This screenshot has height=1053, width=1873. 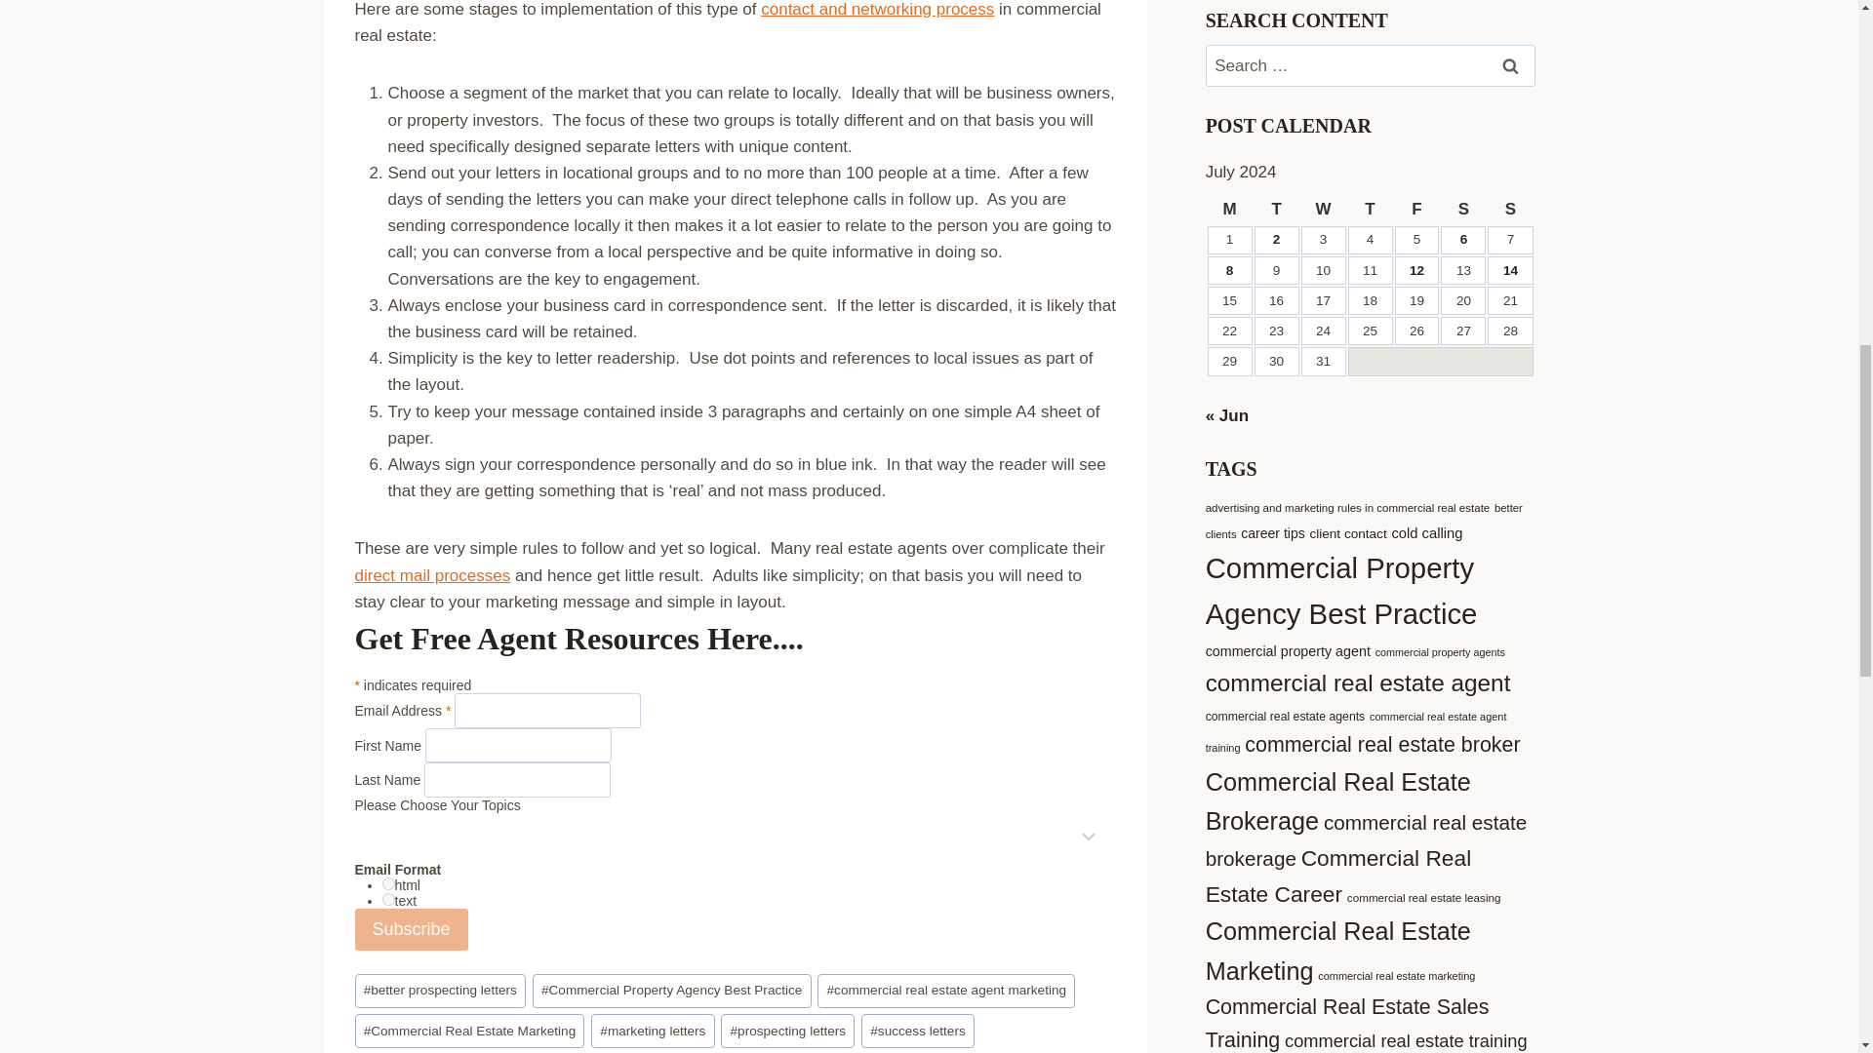 What do you see at coordinates (671, 991) in the screenshot?
I see `Commercial Property Agency Best Practice` at bounding box center [671, 991].